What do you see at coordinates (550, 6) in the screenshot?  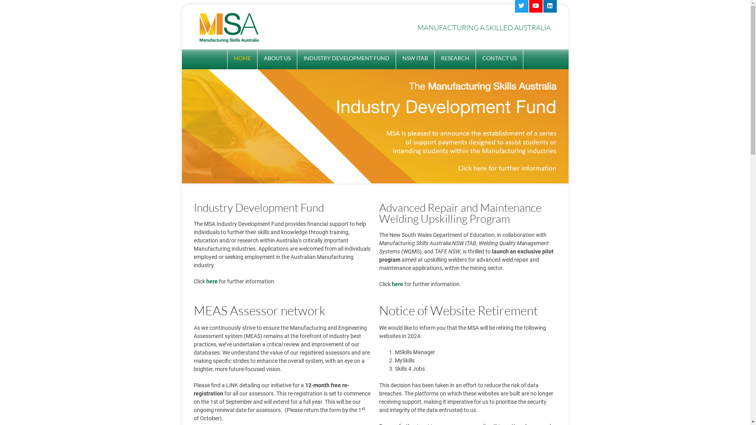 I see `Find Us on LinkedIn` at bounding box center [550, 6].